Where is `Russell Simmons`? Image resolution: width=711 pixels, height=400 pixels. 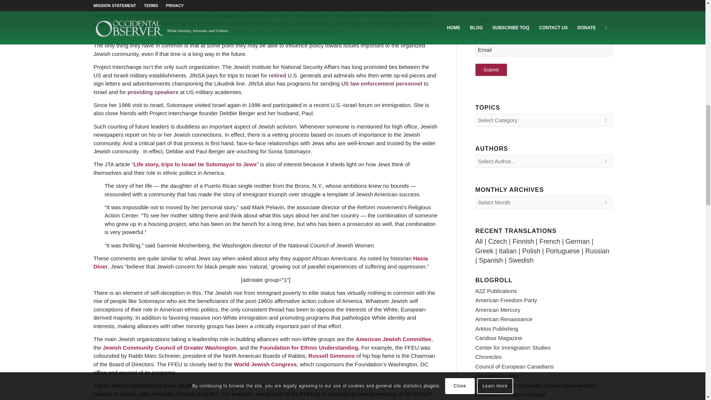 Russell Simmons is located at coordinates (332, 356).